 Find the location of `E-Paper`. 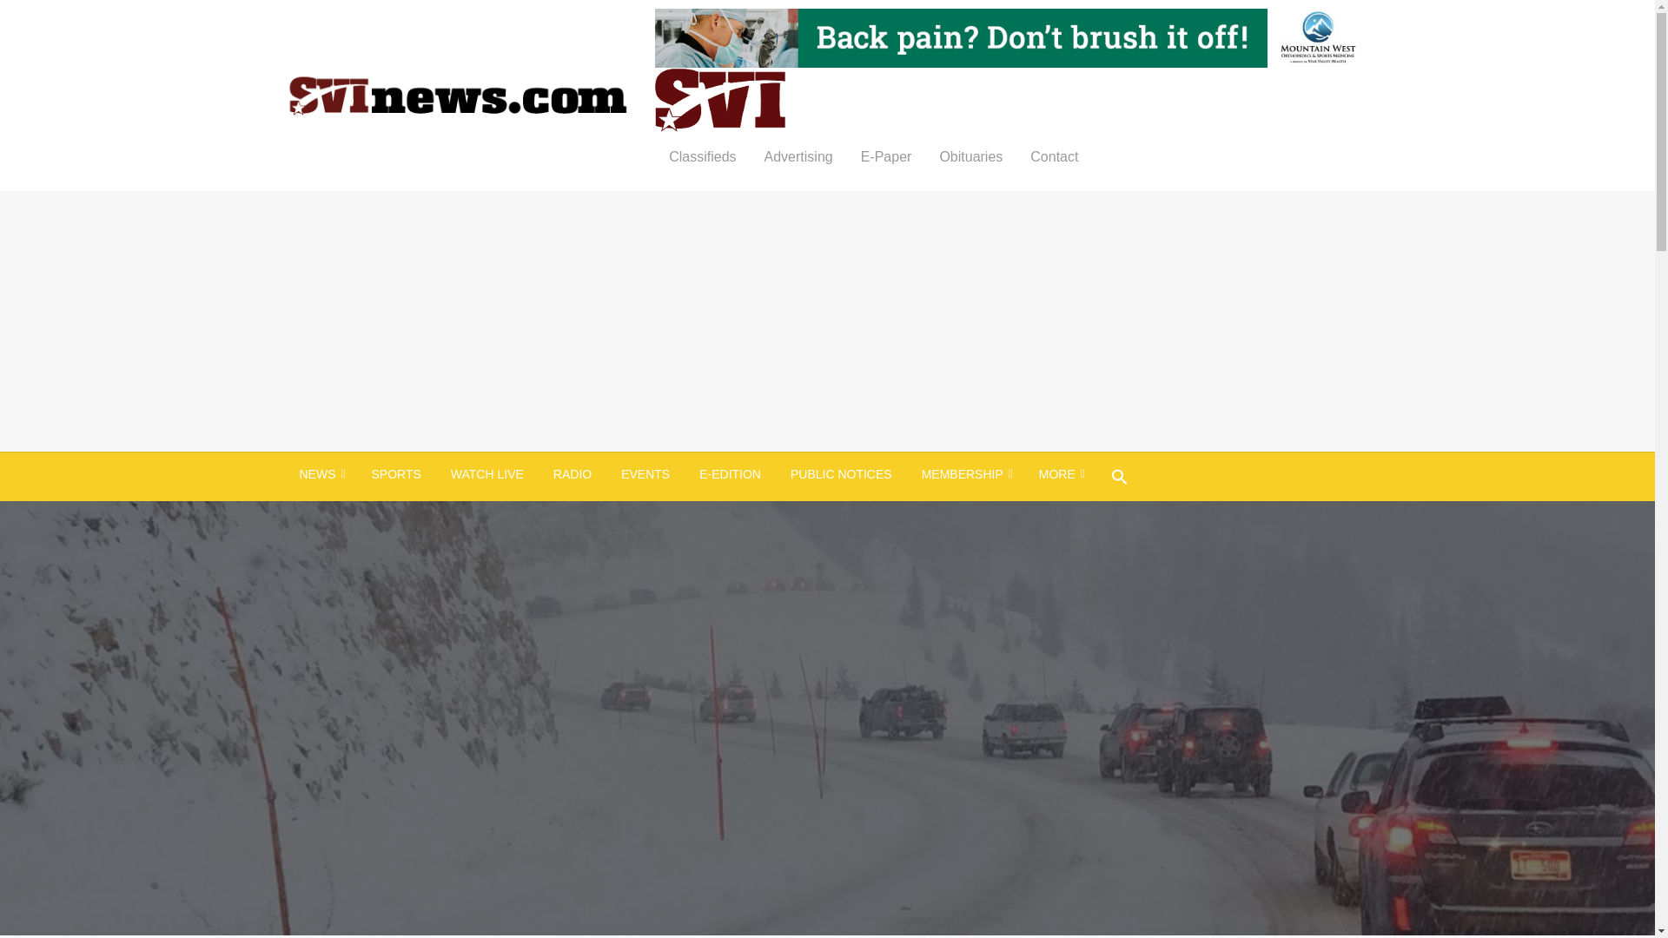

E-Paper is located at coordinates (886, 156).